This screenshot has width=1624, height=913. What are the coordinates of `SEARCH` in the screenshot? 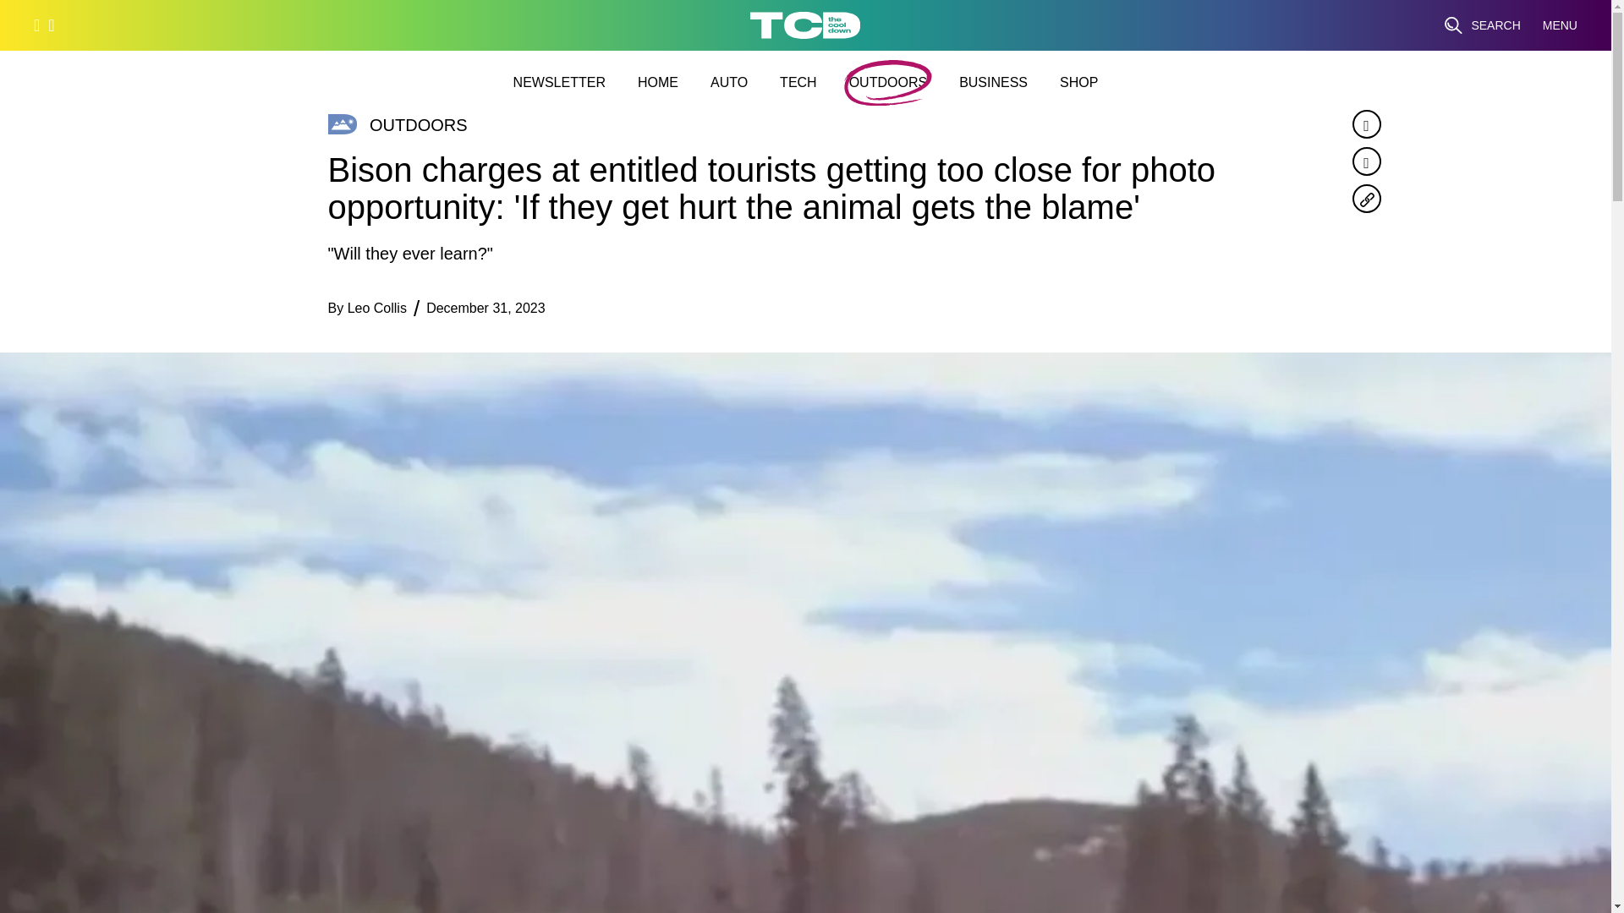 It's located at (1482, 25).